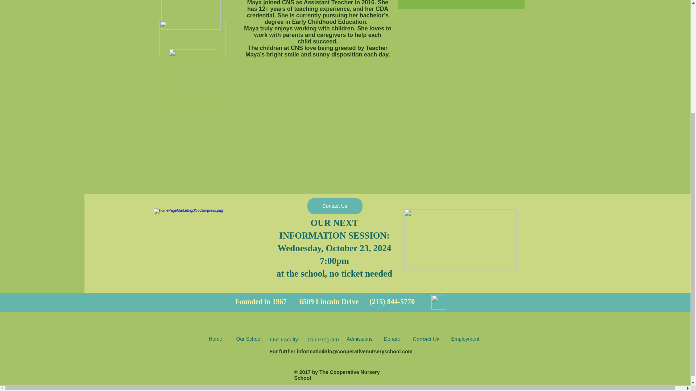 This screenshot has width=696, height=391. I want to click on Admissions, so click(360, 339).